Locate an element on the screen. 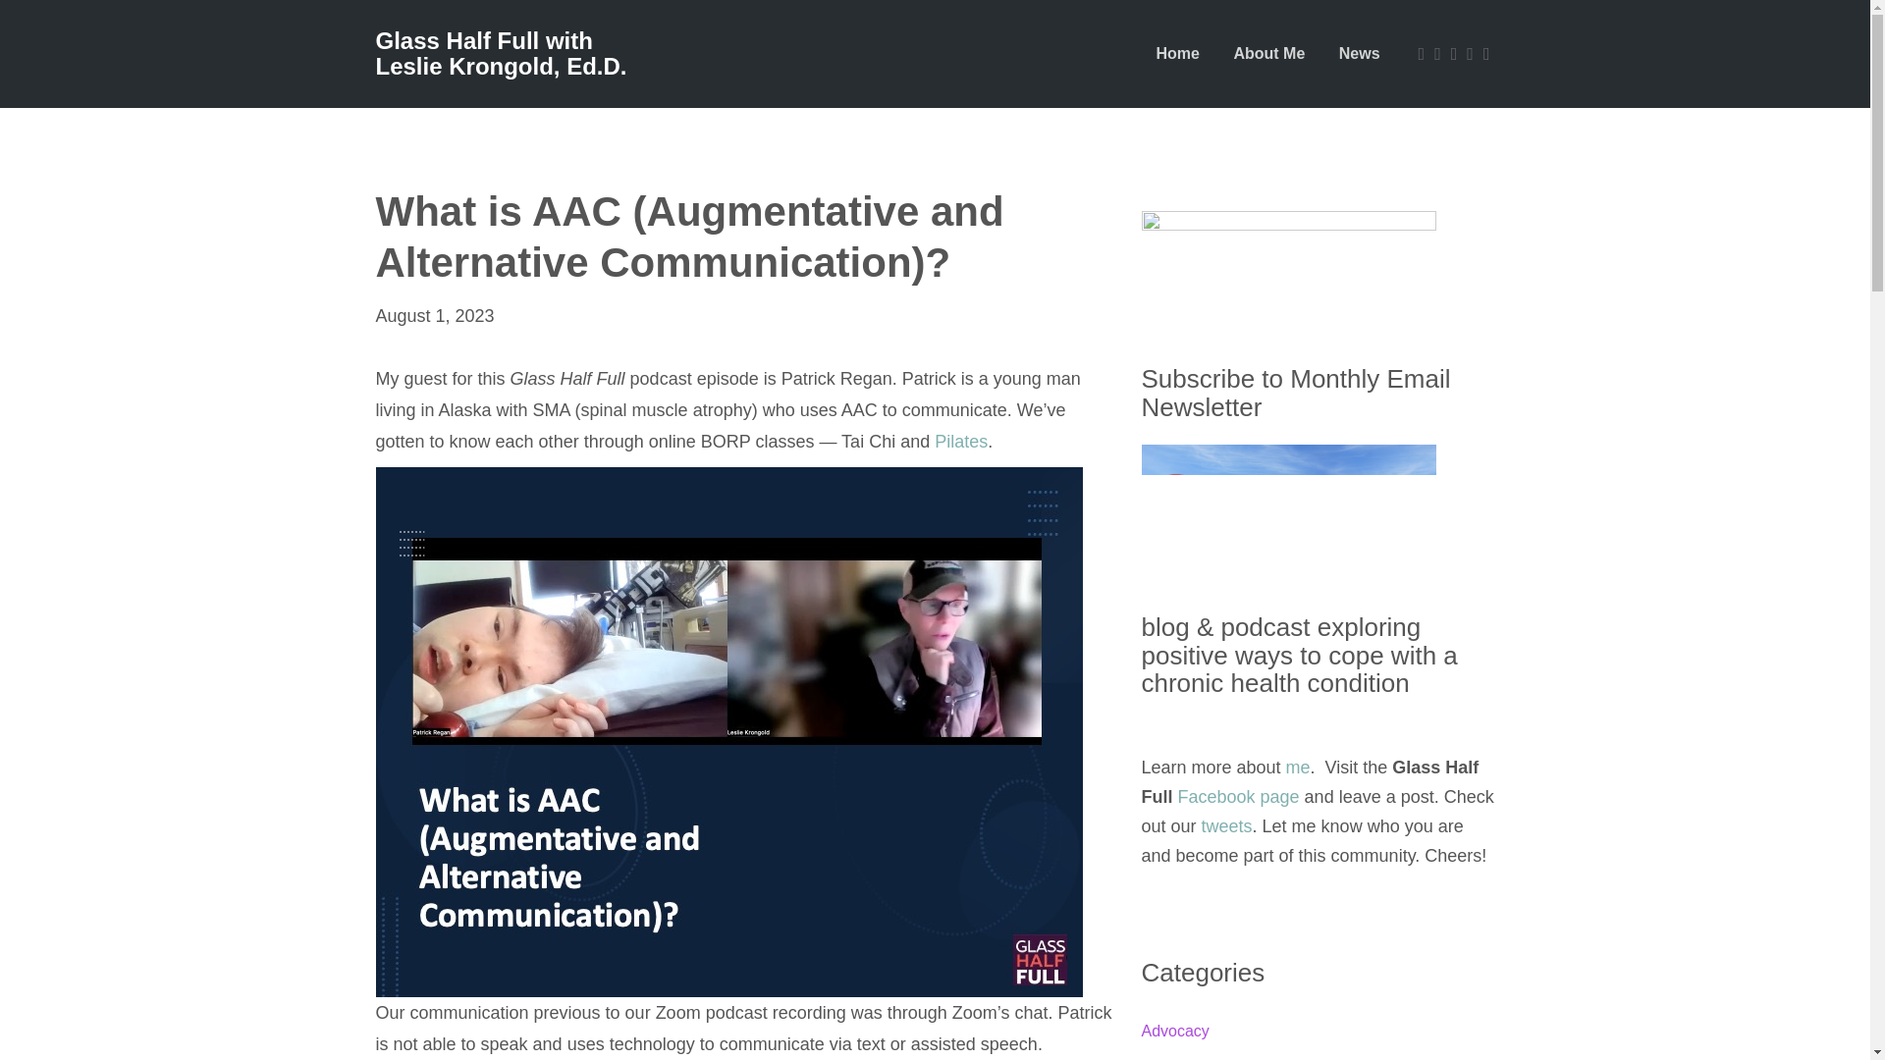 This screenshot has height=1060, width=1885. Advocacy is located at coordinates (1174, 1031).